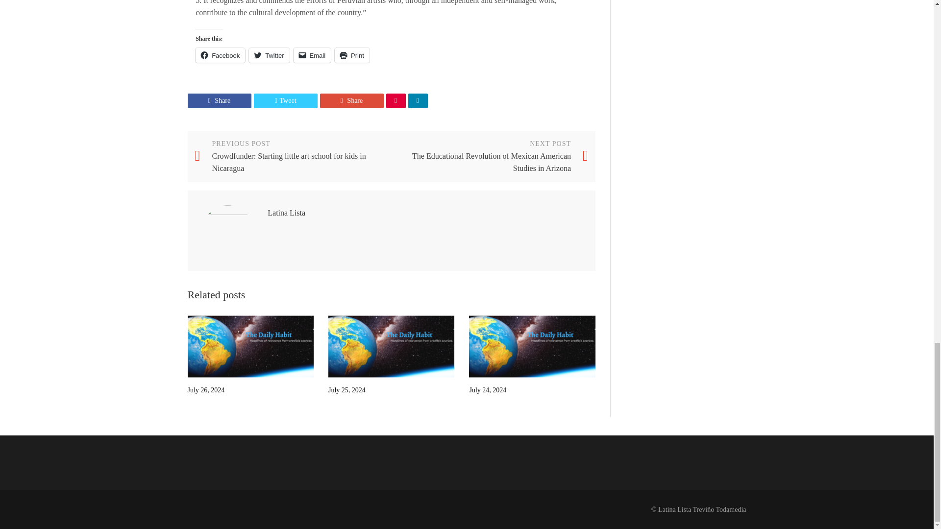 The image size is (941, 529). Describe the element at coordinates (286, 213) in the screenshot. I see `Posts by Latina Lista` at that location.